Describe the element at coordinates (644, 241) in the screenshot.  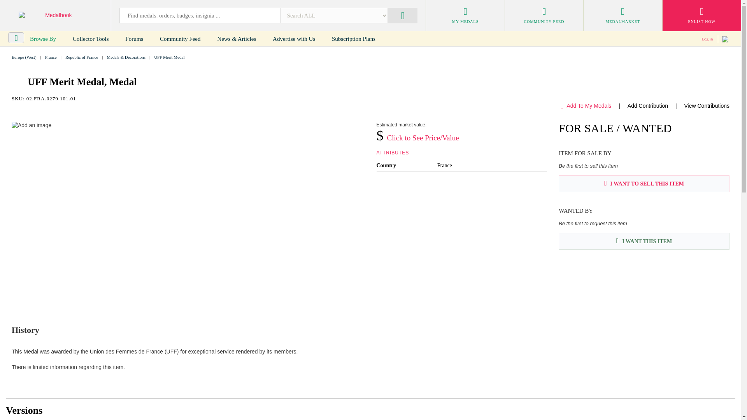
I see `I WANT THIS ITEM` at that location.